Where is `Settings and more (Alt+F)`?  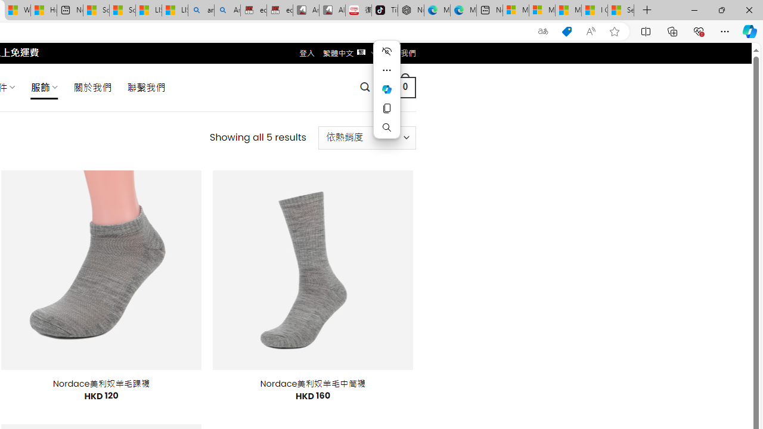
Settings and more (Alt+F) is located at coordinates (725, 31).